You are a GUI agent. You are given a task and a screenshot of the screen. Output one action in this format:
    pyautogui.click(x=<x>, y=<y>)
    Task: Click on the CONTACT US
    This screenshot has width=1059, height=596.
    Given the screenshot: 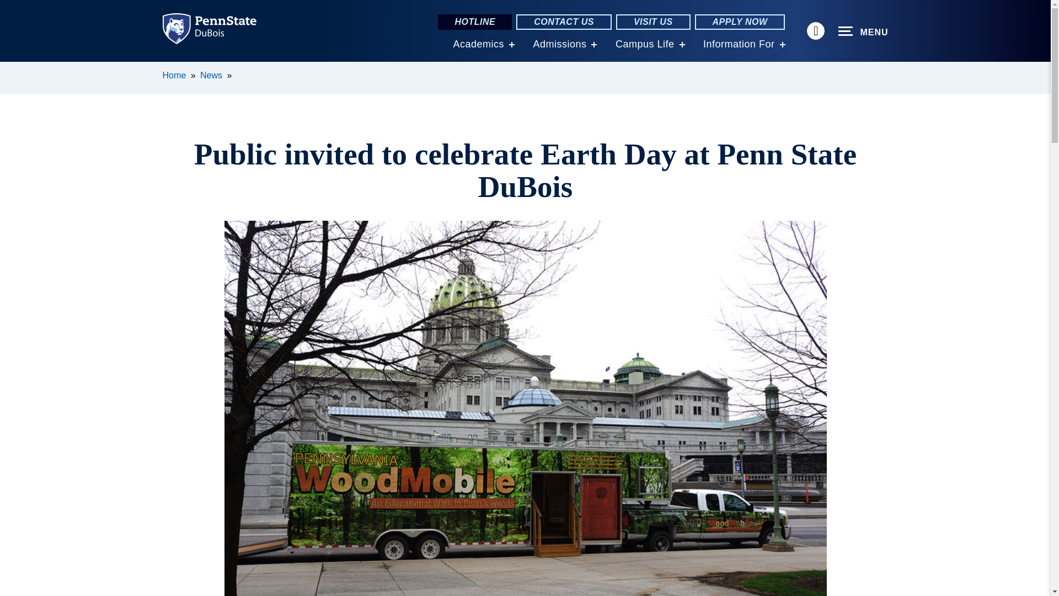 What is the action you would take?
    pyautogui.click(x=564, y=22)
    